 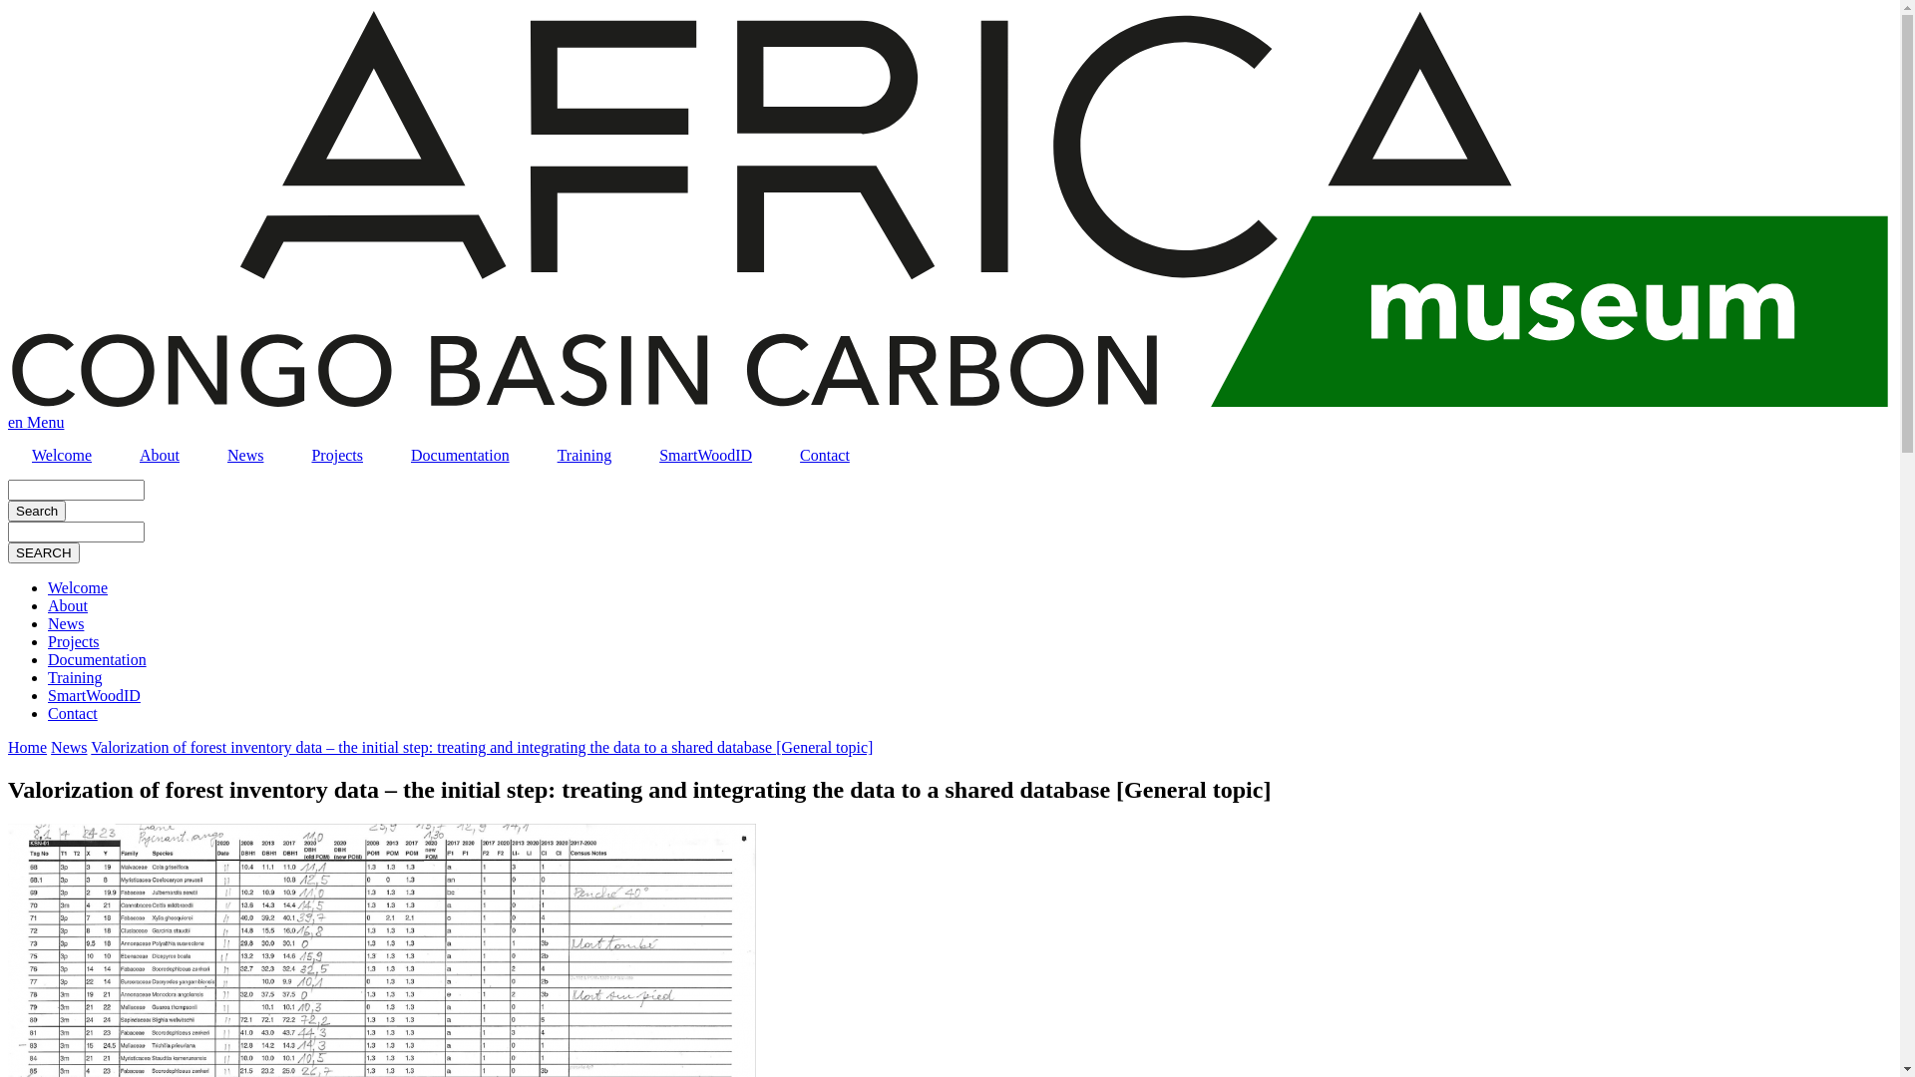 I want to click on Contact, so click(x=73, y=714).